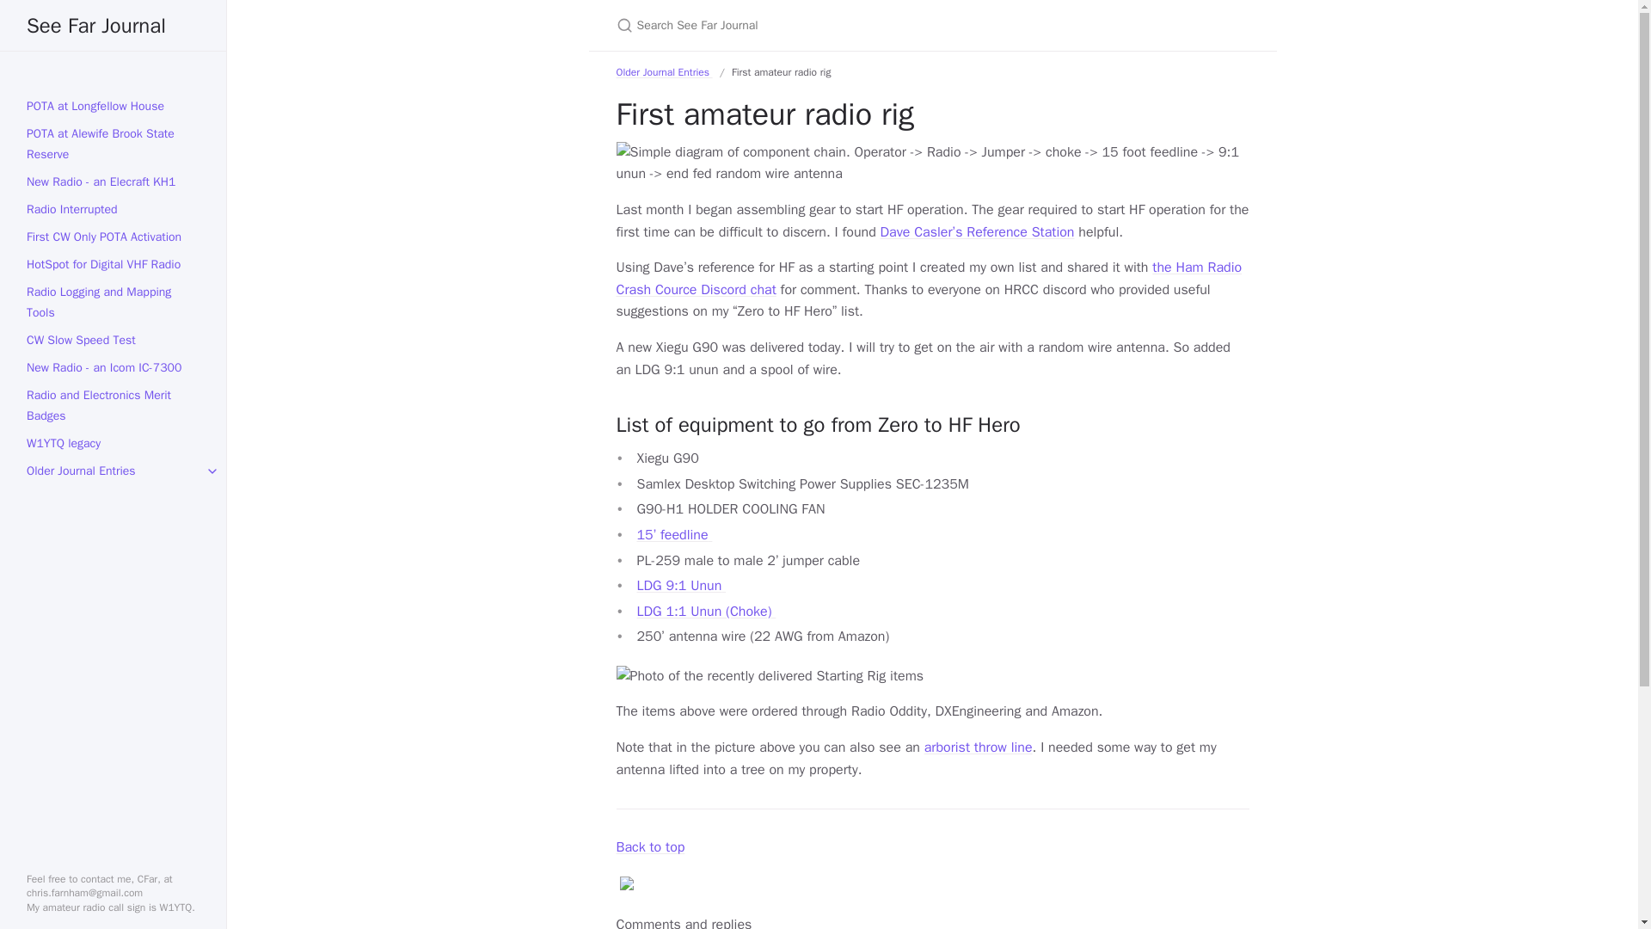 The width and height of the screenshot is (1651, 929). I want to click on Radio and Electronics Merit Badges, so click(114, 406).